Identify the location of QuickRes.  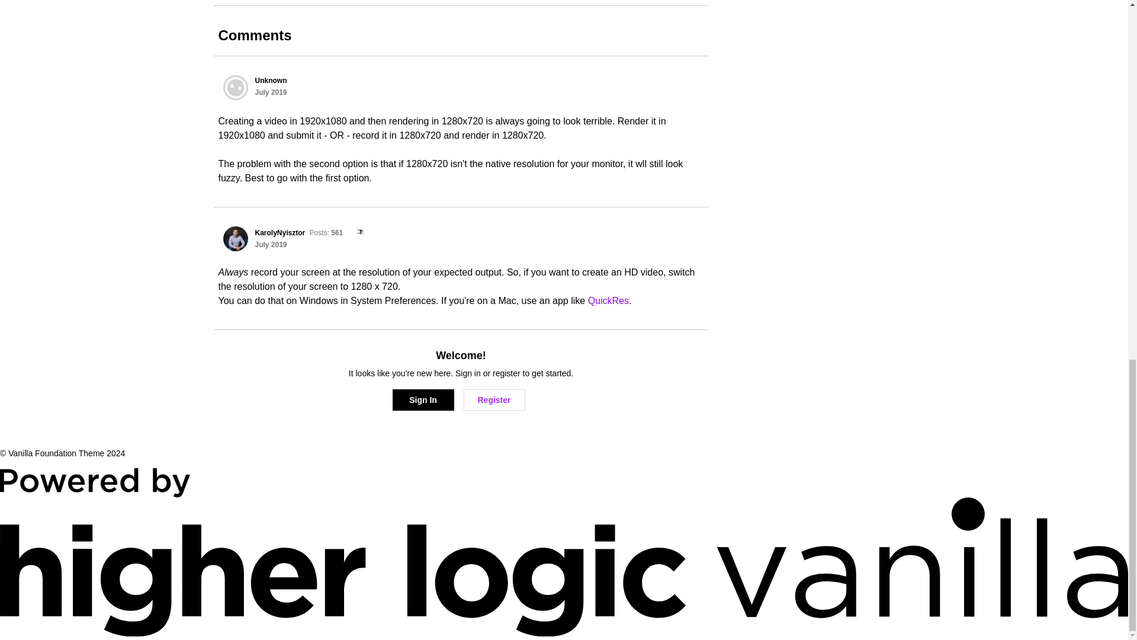
(608, 300).